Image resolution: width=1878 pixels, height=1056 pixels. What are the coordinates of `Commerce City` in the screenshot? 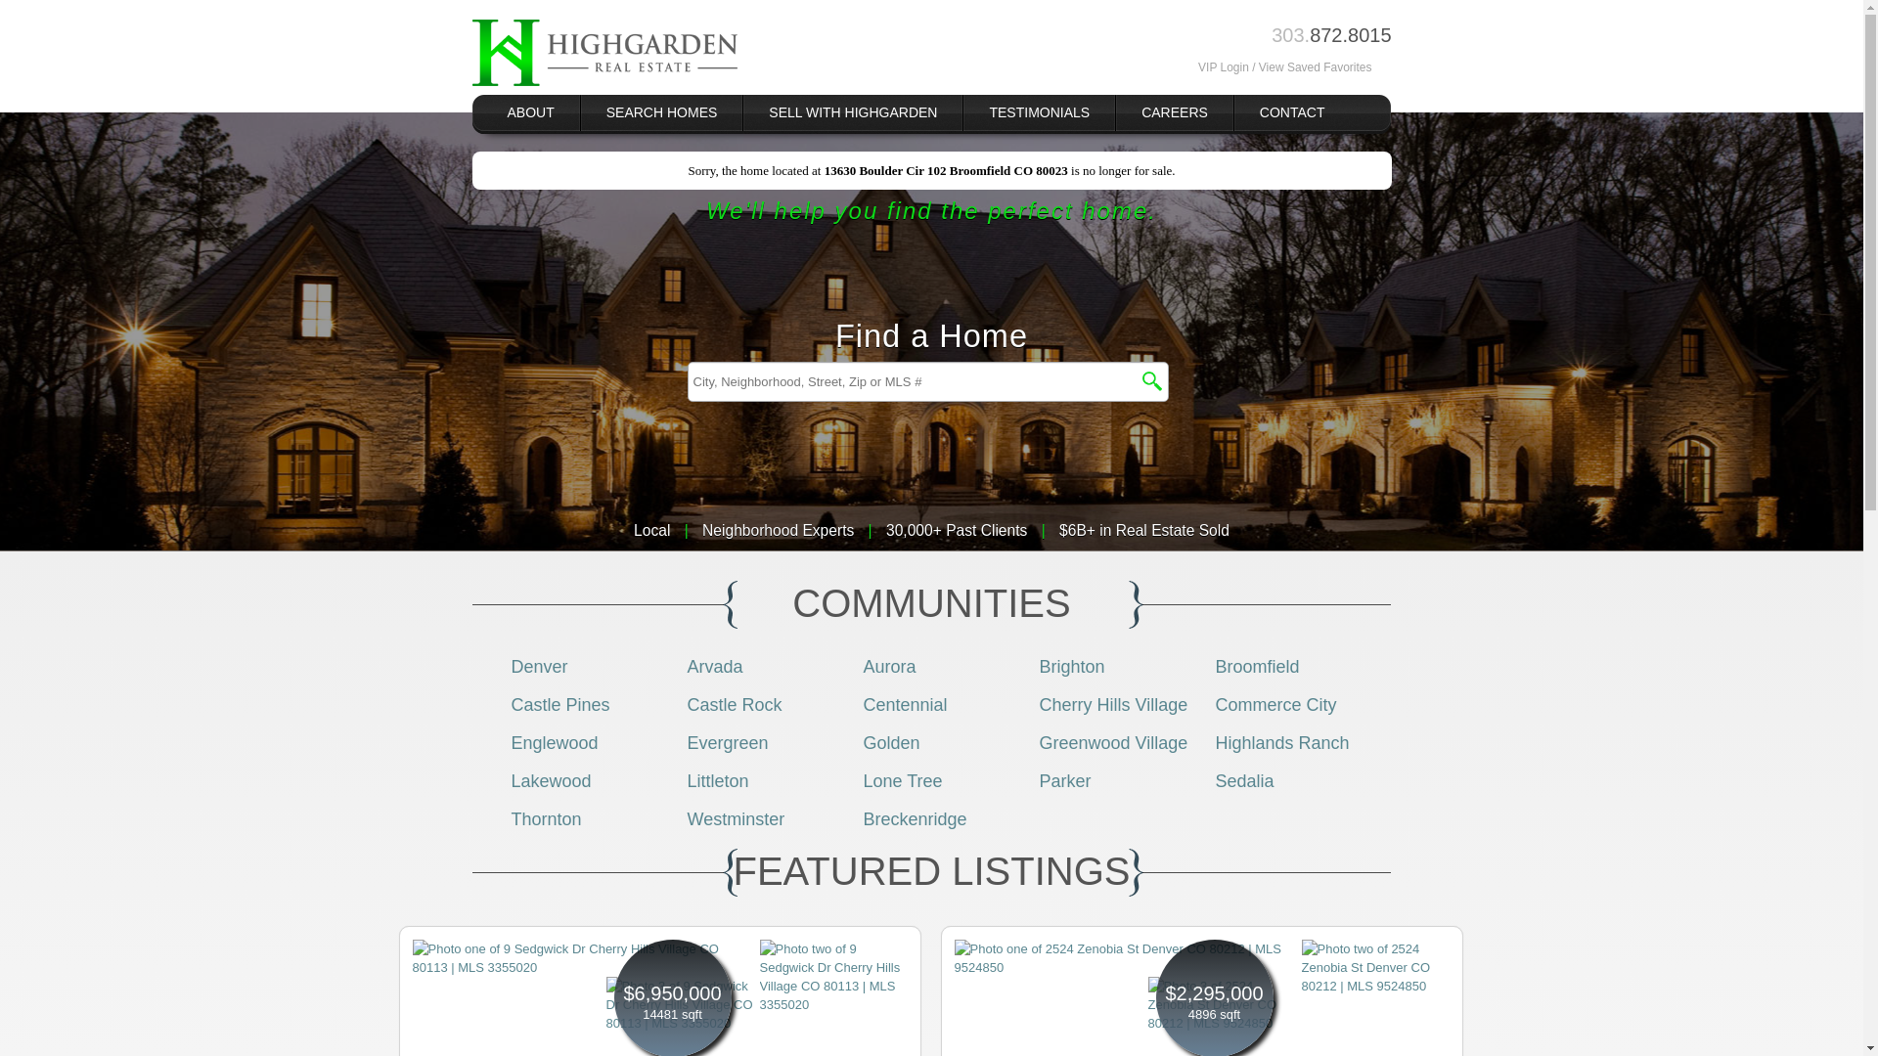 It's located at (1275, 704).